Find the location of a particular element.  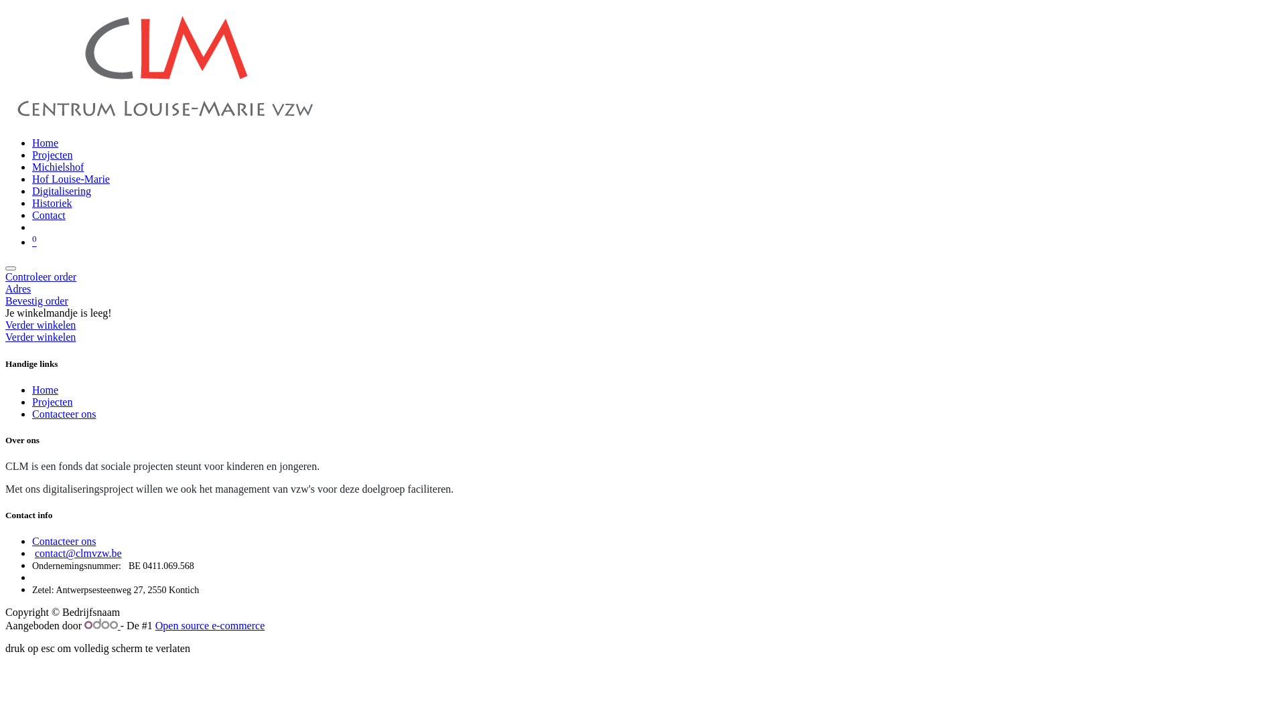

Verder winkelen is located at coordinates (40, 337).